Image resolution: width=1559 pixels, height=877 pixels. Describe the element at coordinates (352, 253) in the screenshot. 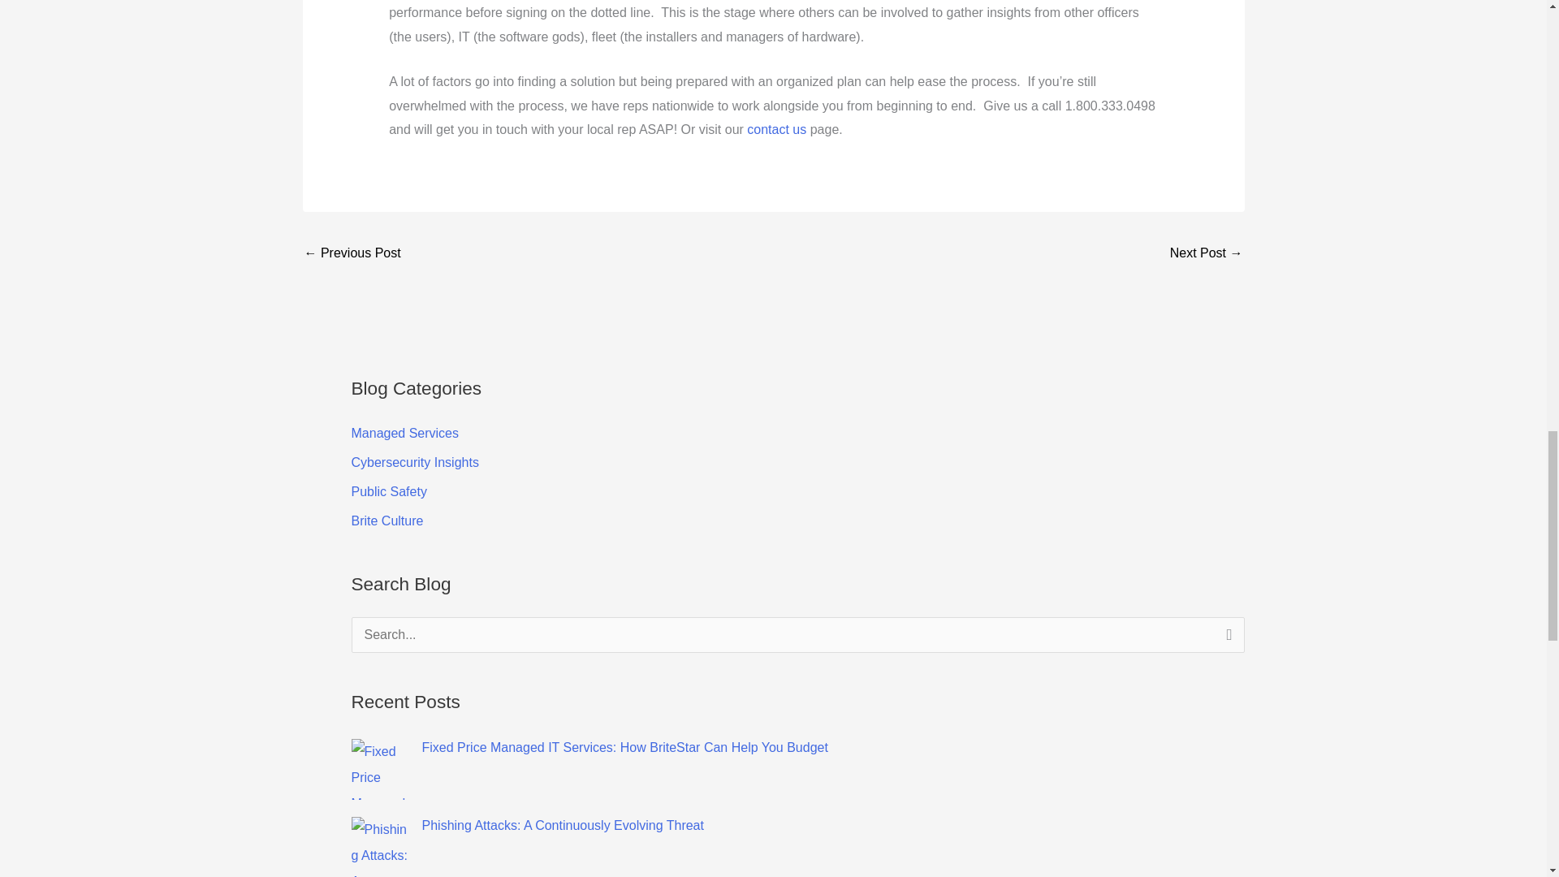

I see `4 tips if you're a victim of identity theft` at that location.